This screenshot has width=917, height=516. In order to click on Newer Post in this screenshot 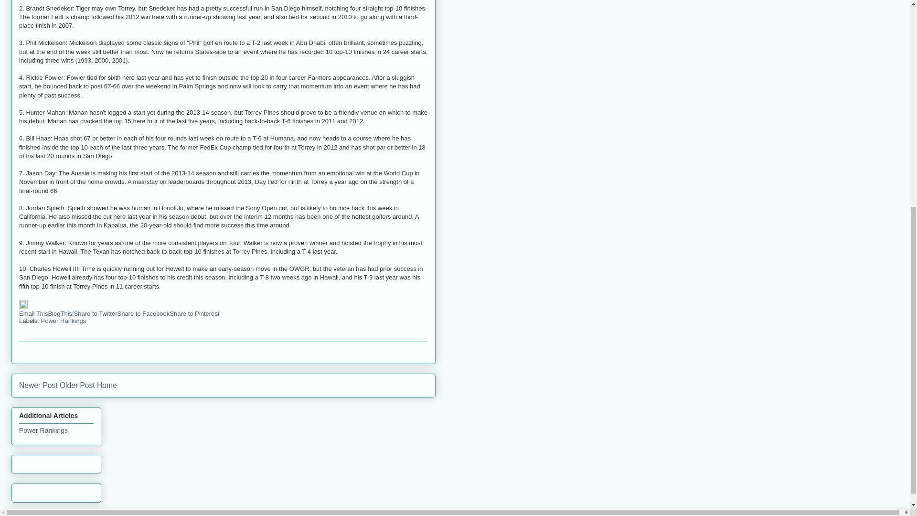, I will do `click(38, 385)`.